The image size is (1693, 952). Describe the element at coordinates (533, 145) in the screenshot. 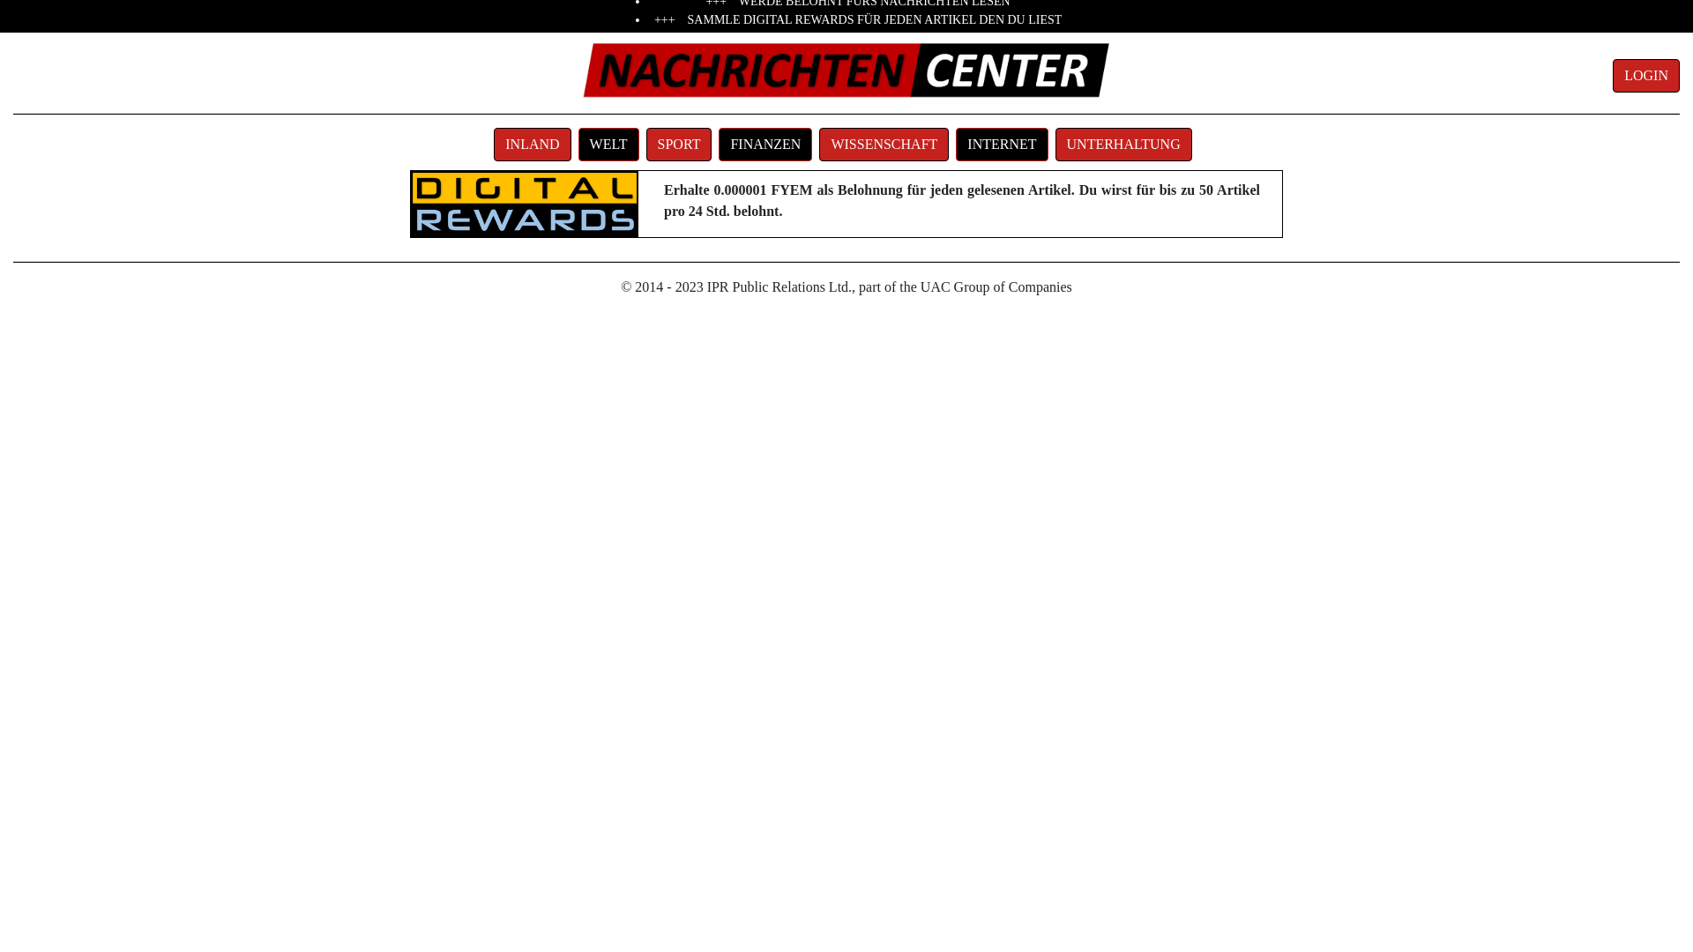

I see `INLAND` at that location.